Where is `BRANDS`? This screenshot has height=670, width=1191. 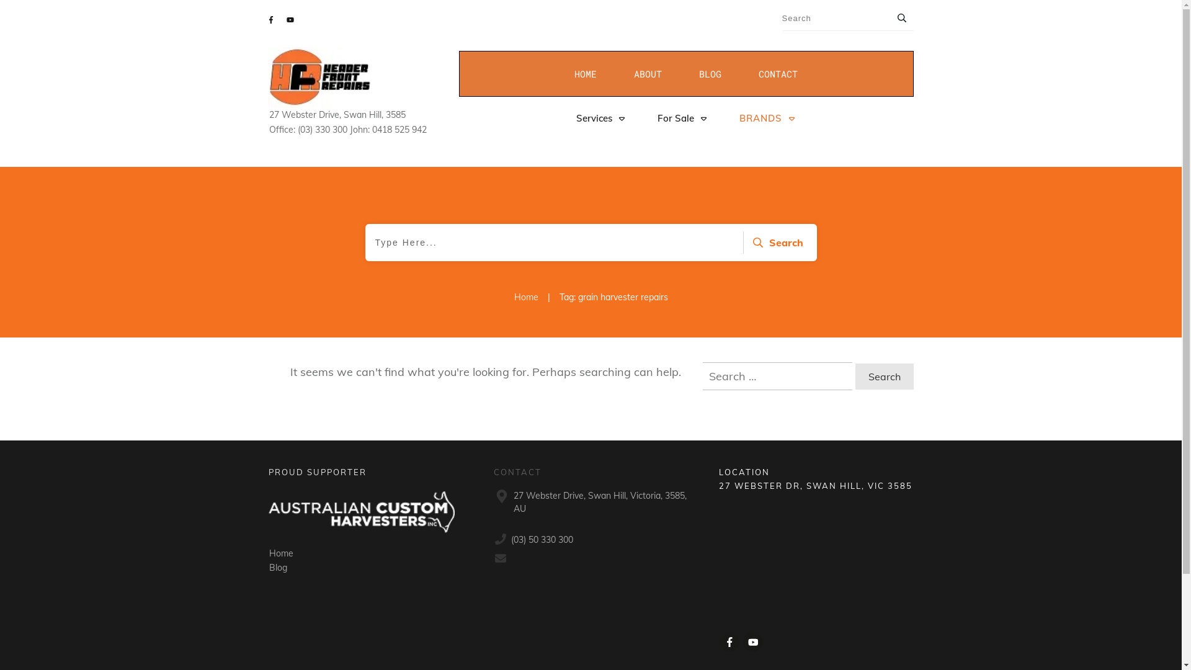
BRANDS is located at coordinates (768, 118).